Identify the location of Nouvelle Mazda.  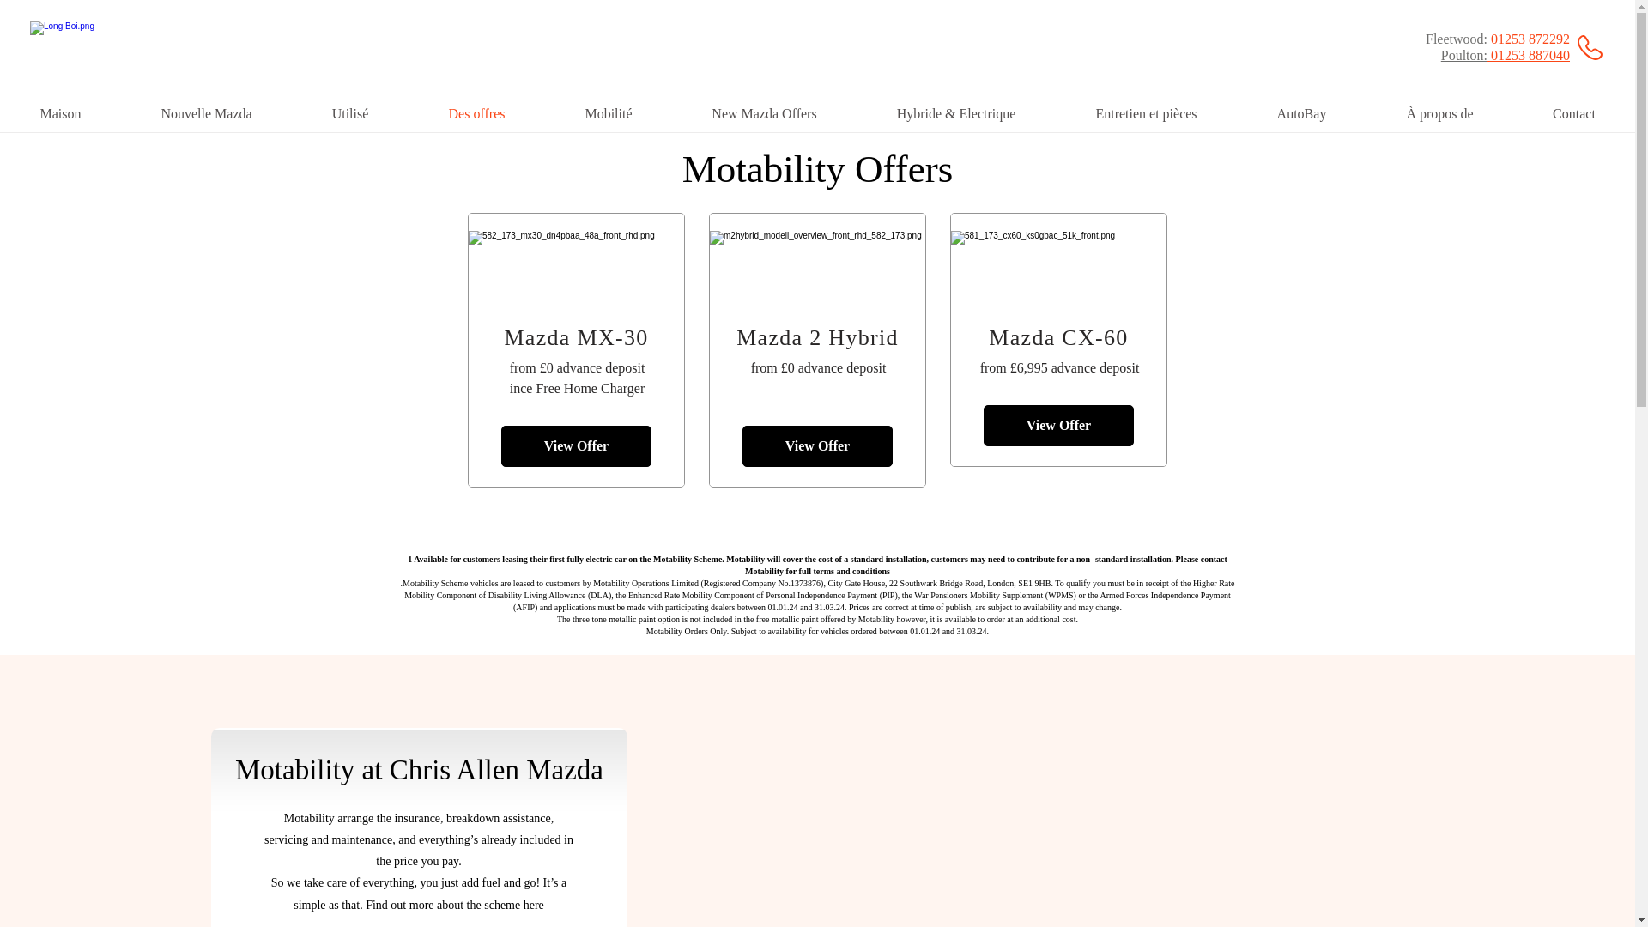
(206, 114).